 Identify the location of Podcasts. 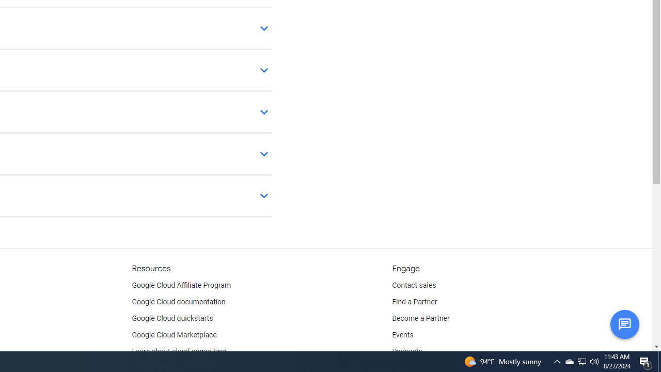
(407, 351).